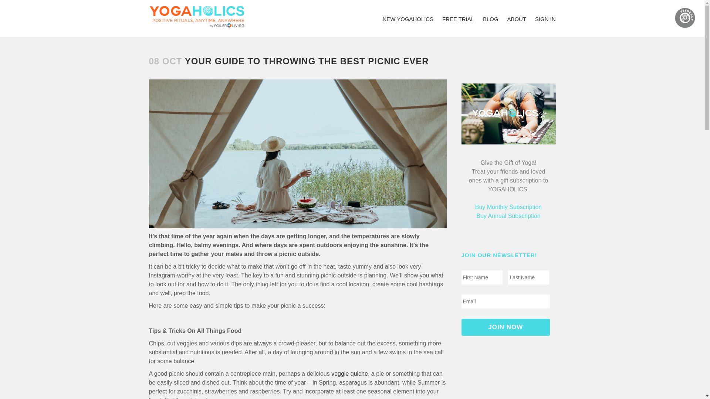  Describe the element at coordinates (685, 18) in the screenshot. I see `Reach Out` at that location.